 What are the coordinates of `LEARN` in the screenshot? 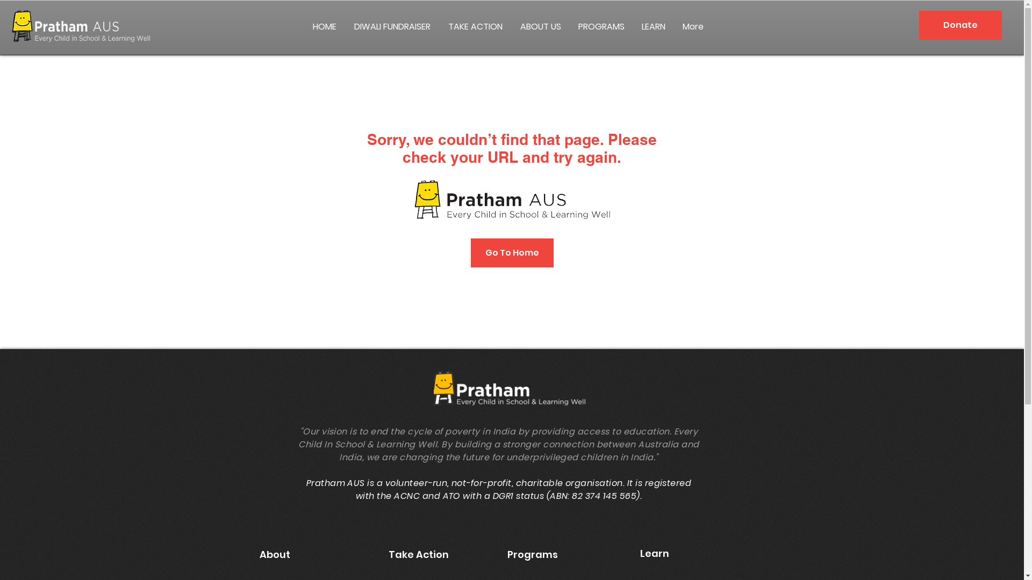 It's located at (654, 27).